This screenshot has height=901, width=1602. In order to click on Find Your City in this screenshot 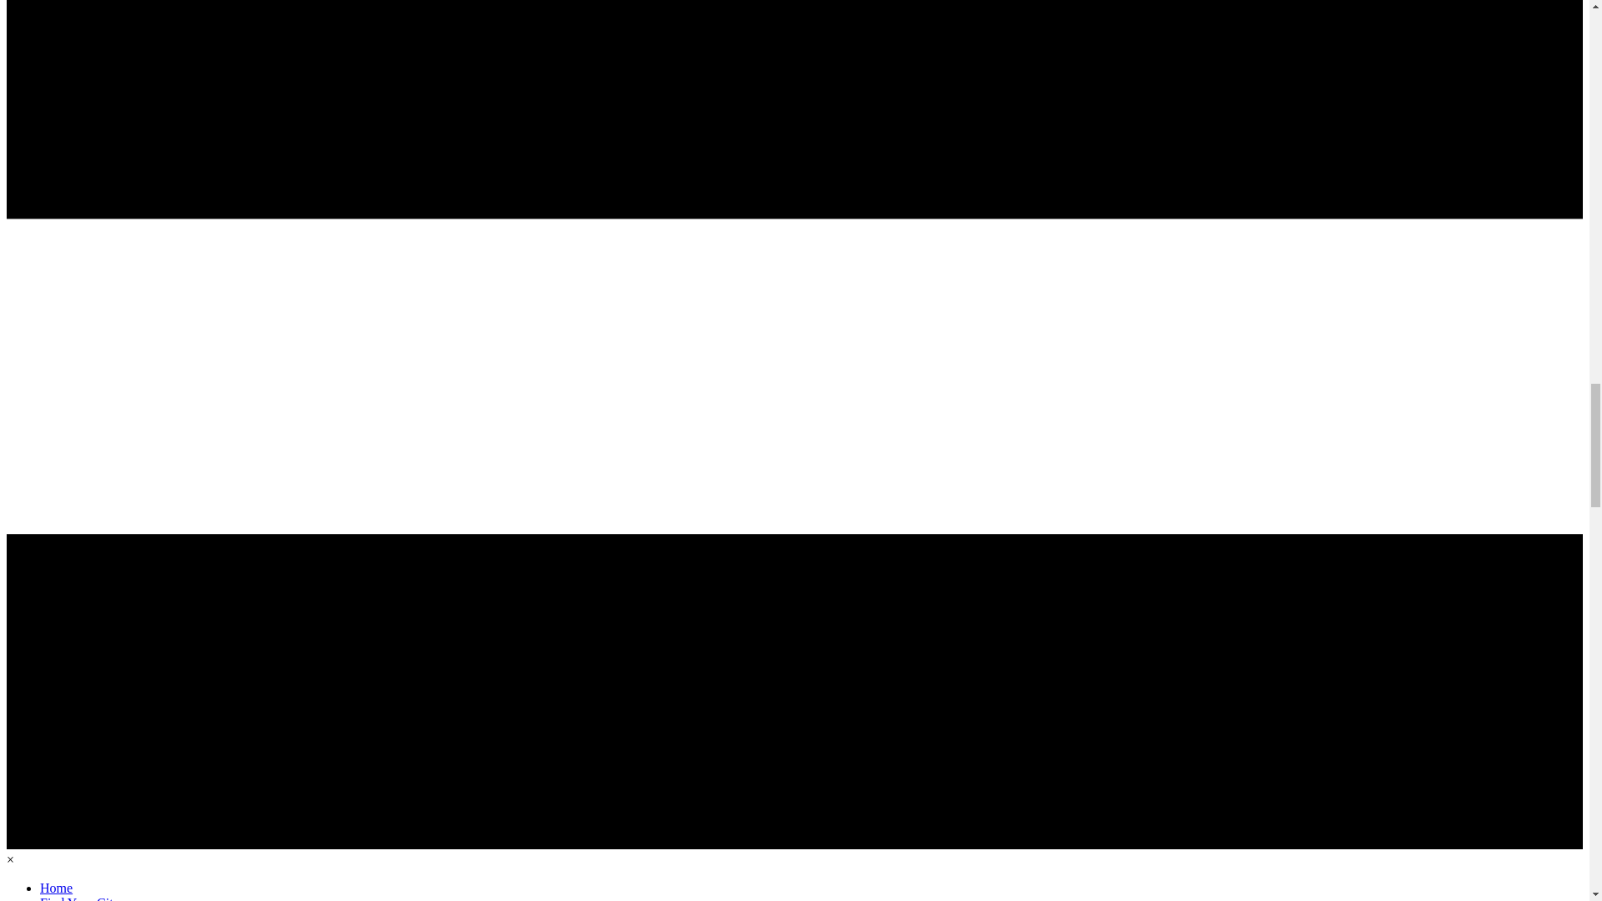, I will do `click(80, 898)`.